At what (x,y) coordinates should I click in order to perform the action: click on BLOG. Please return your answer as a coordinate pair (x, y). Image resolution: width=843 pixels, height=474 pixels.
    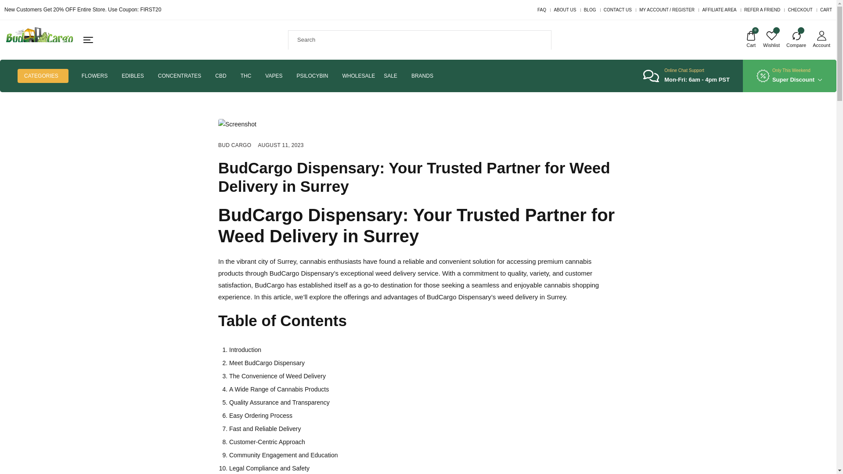
    Looking at the image, I should click on (590, 10).